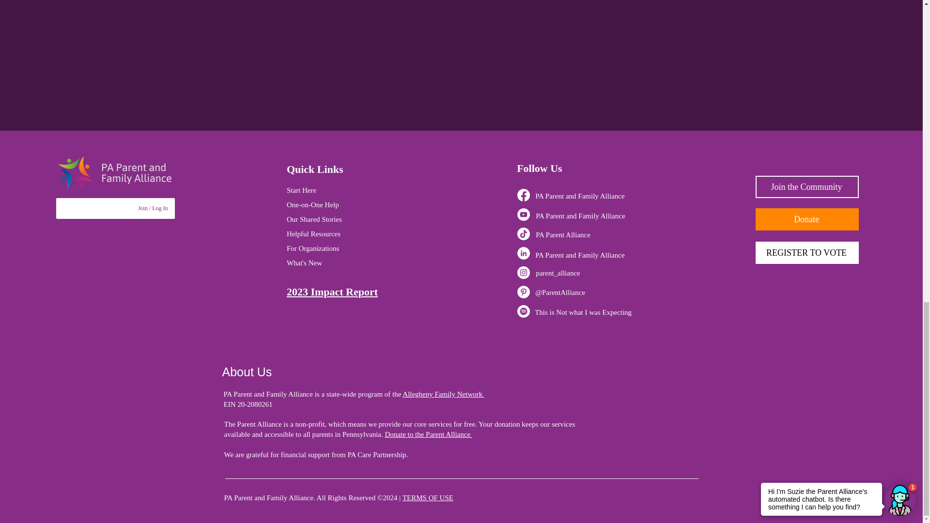 Image resolution: width=930 pixels, height=523 pixels. Describe the element at coordinates (313, 234) in the screenshot. I see `Helpful Resources` at that location.